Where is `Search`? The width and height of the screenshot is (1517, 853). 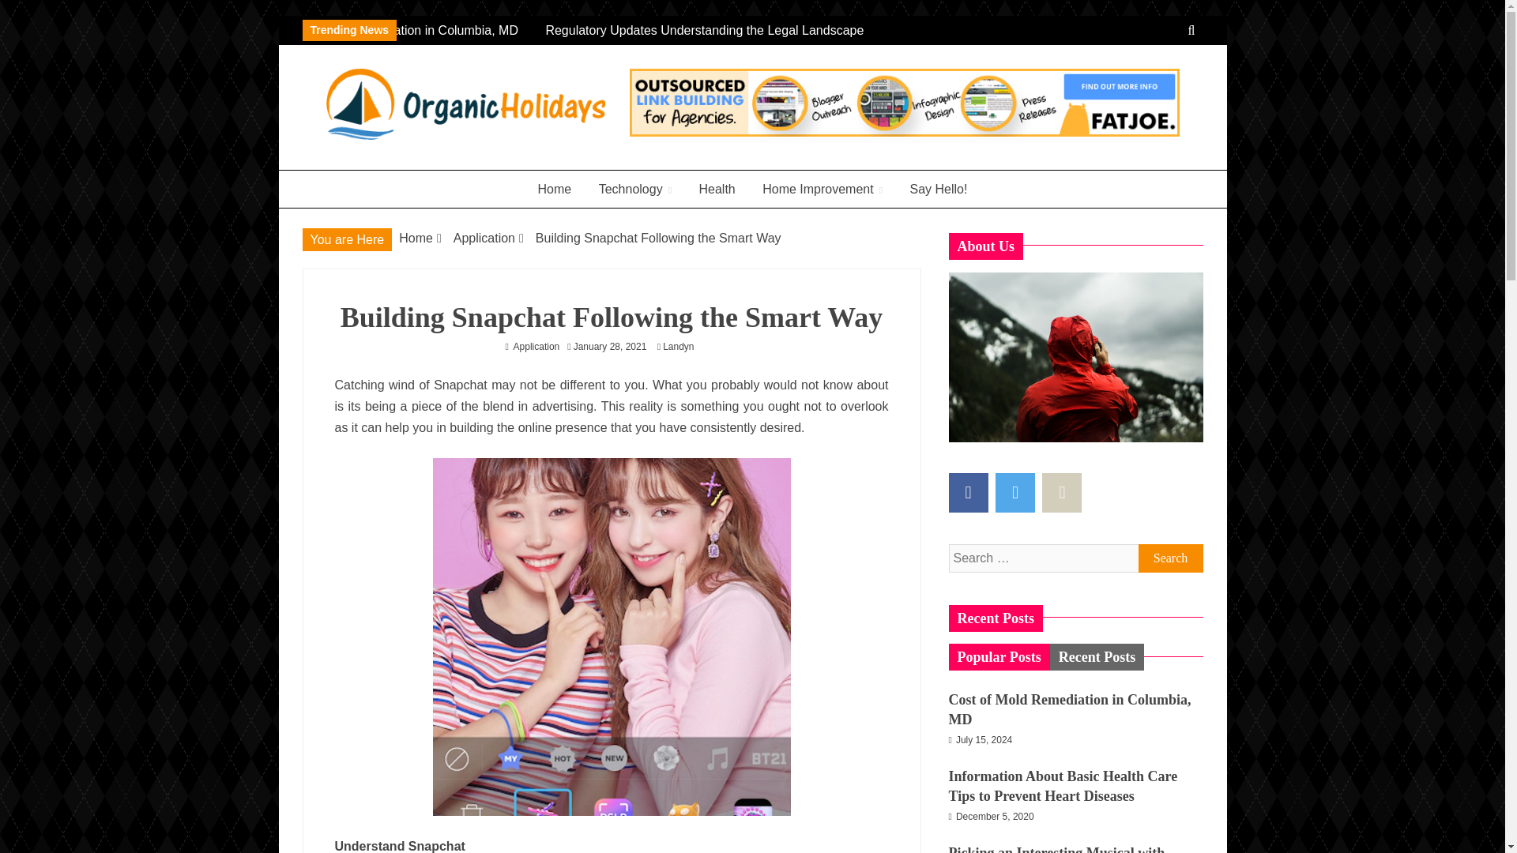 Search is located at coordinates (1170, 558).